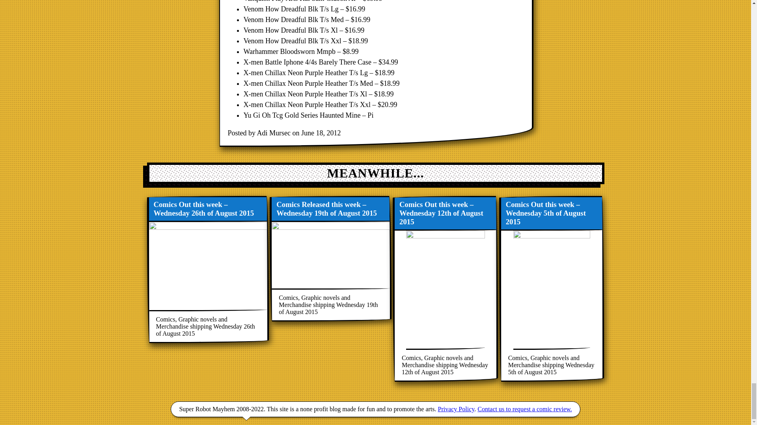  I want to click on Comics Out this week - Wednesday 26th of August 2015, so click(207, 269).